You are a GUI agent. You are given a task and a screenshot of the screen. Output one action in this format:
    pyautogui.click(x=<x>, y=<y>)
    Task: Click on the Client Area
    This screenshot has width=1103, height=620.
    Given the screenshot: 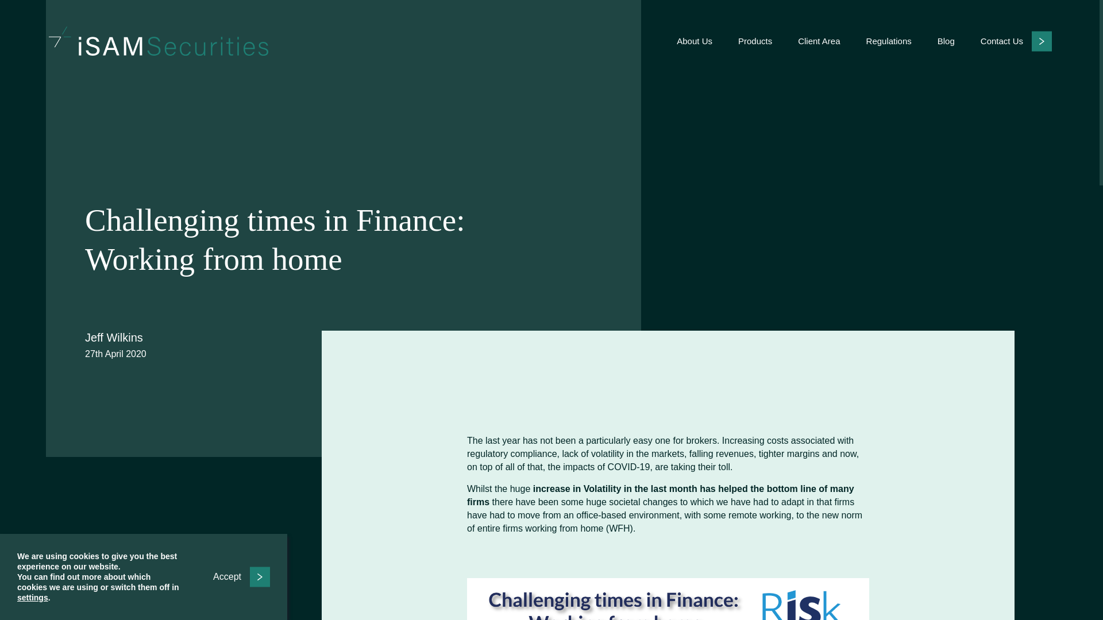 What is the action you would take?
    pyautogui.click(x=818, y=41)
    